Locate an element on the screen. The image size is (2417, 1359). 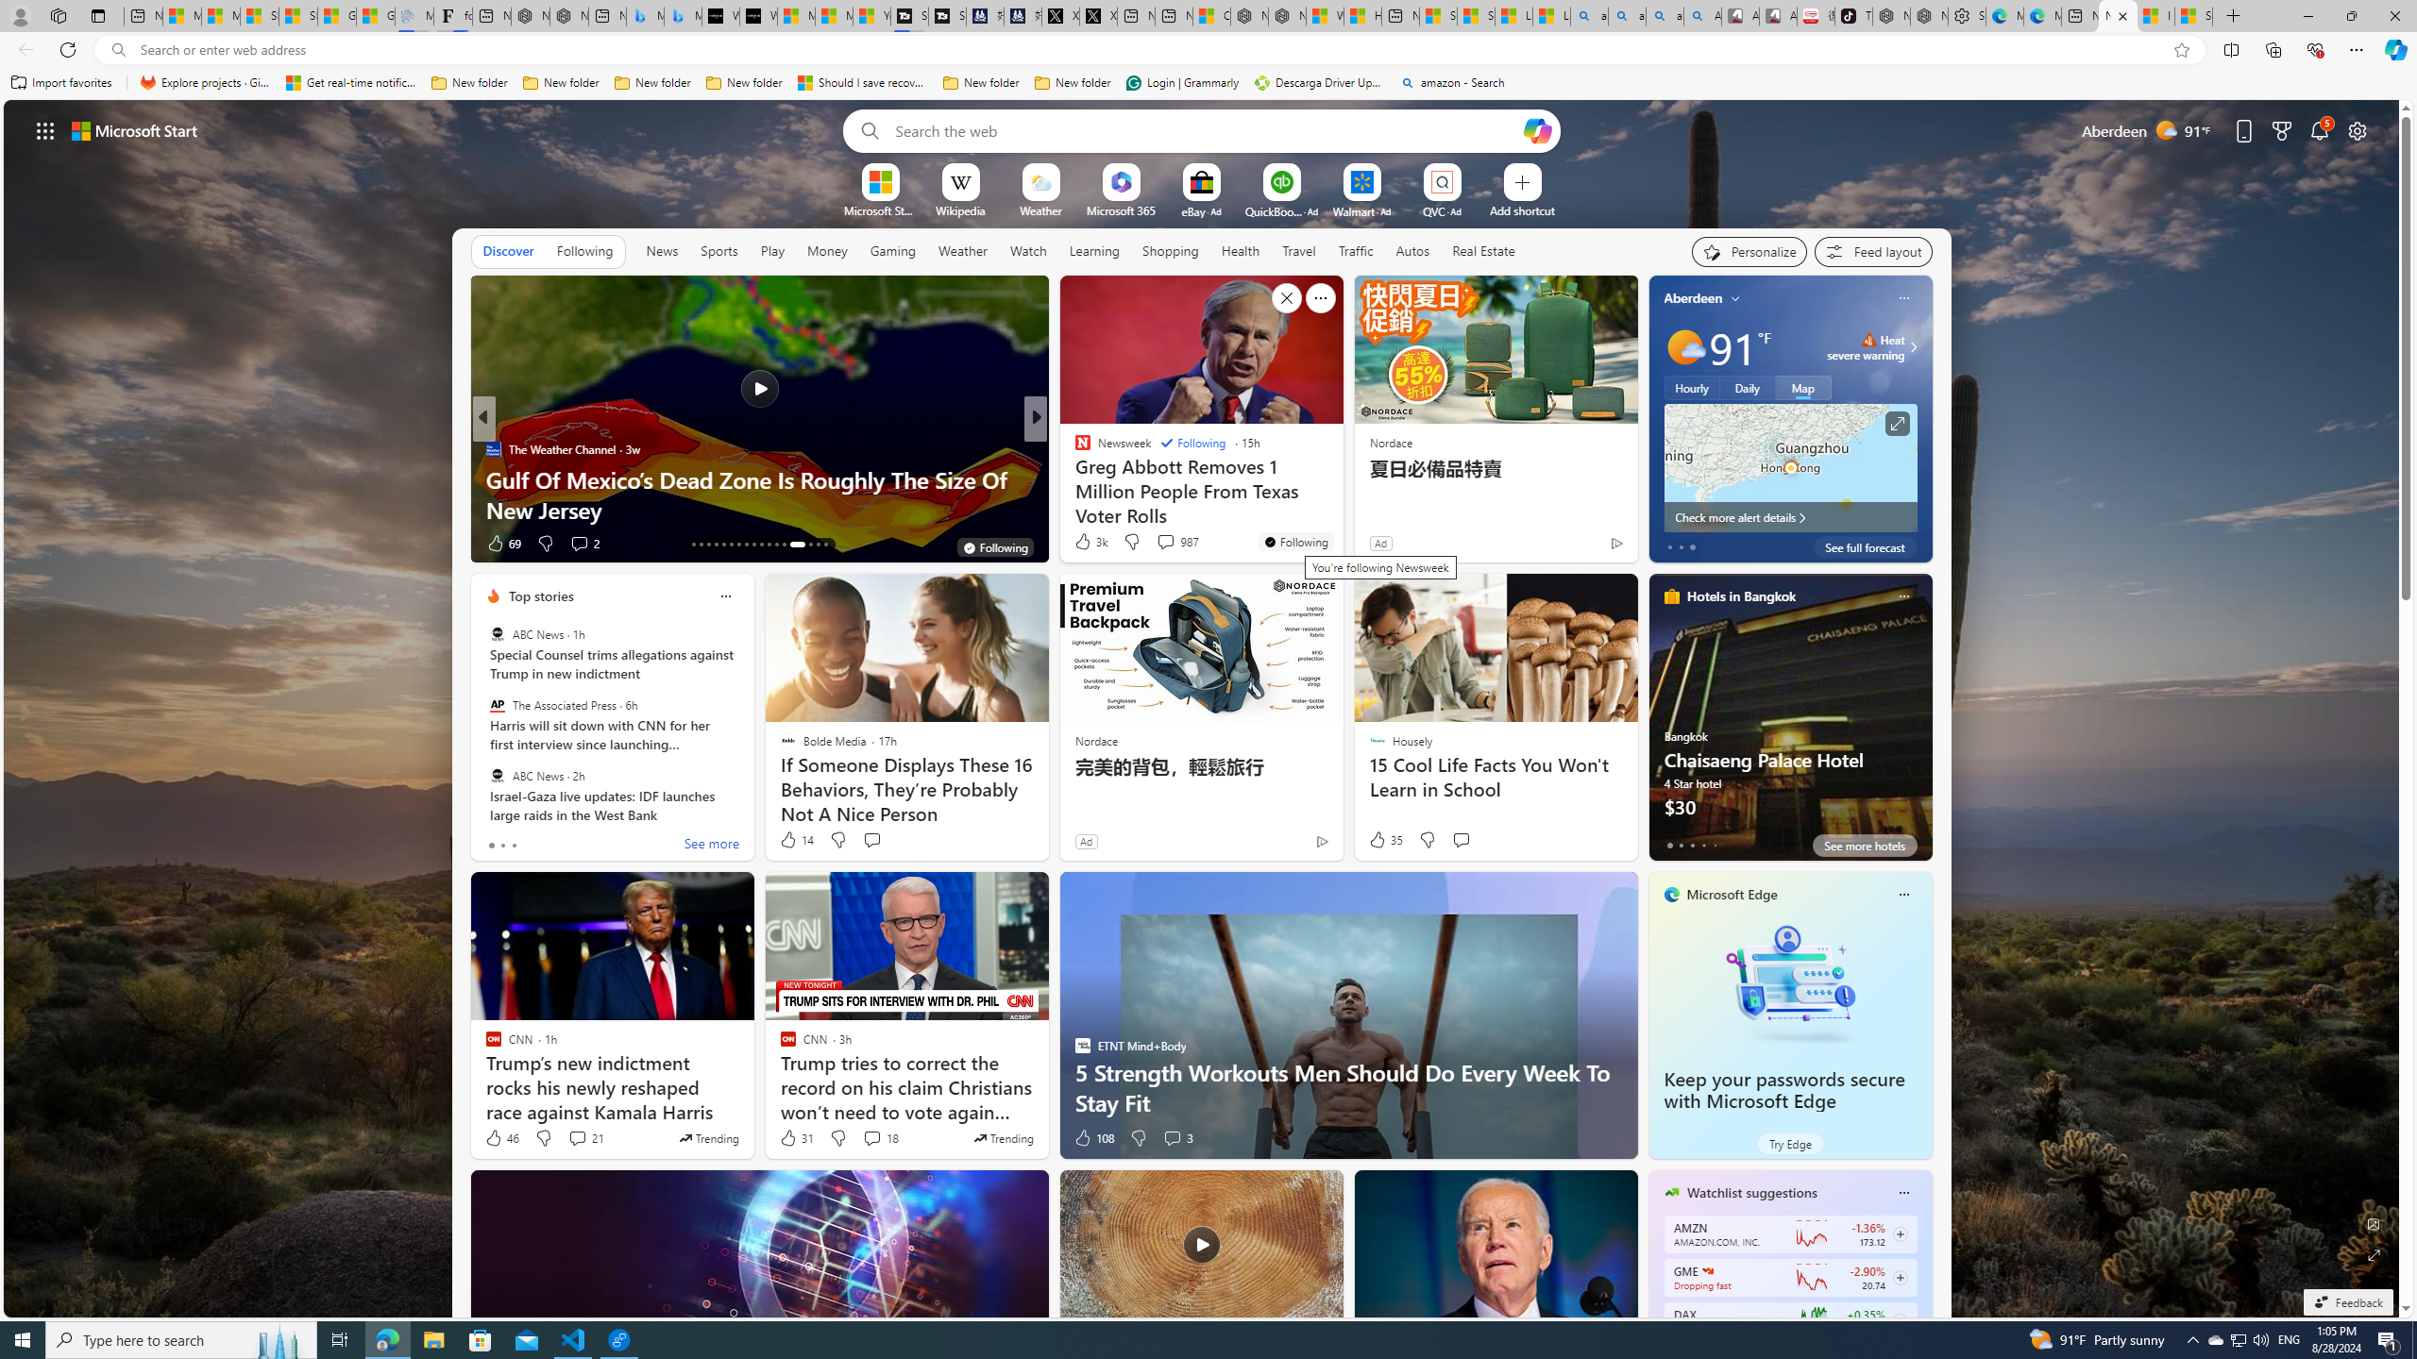
See more hotels is located at coordinates (1865, 846).